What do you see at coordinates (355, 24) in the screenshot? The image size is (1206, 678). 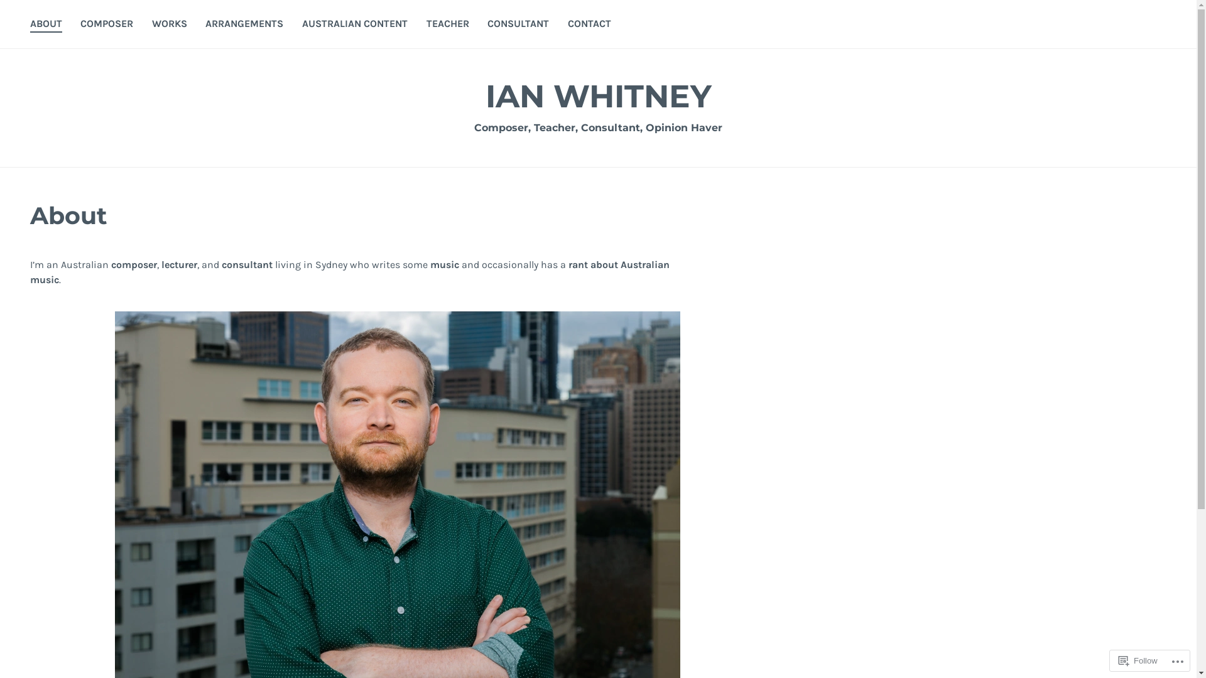 I see `AUSTRALIAN CONTENT` at bounding box center [355, 24].